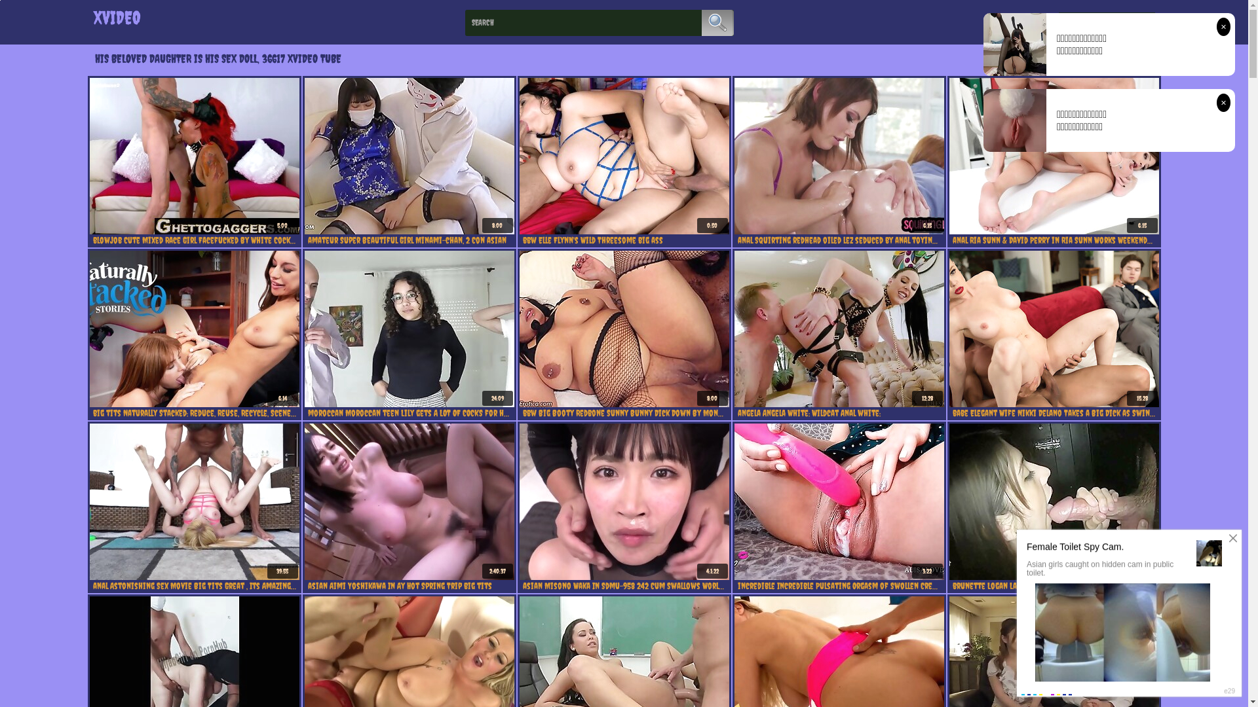 This screenshot has width=1258, height=707. What do you see at coordinates (194, 329) in the screenshot?
I see `6:14` at bounding box center [194, 329].